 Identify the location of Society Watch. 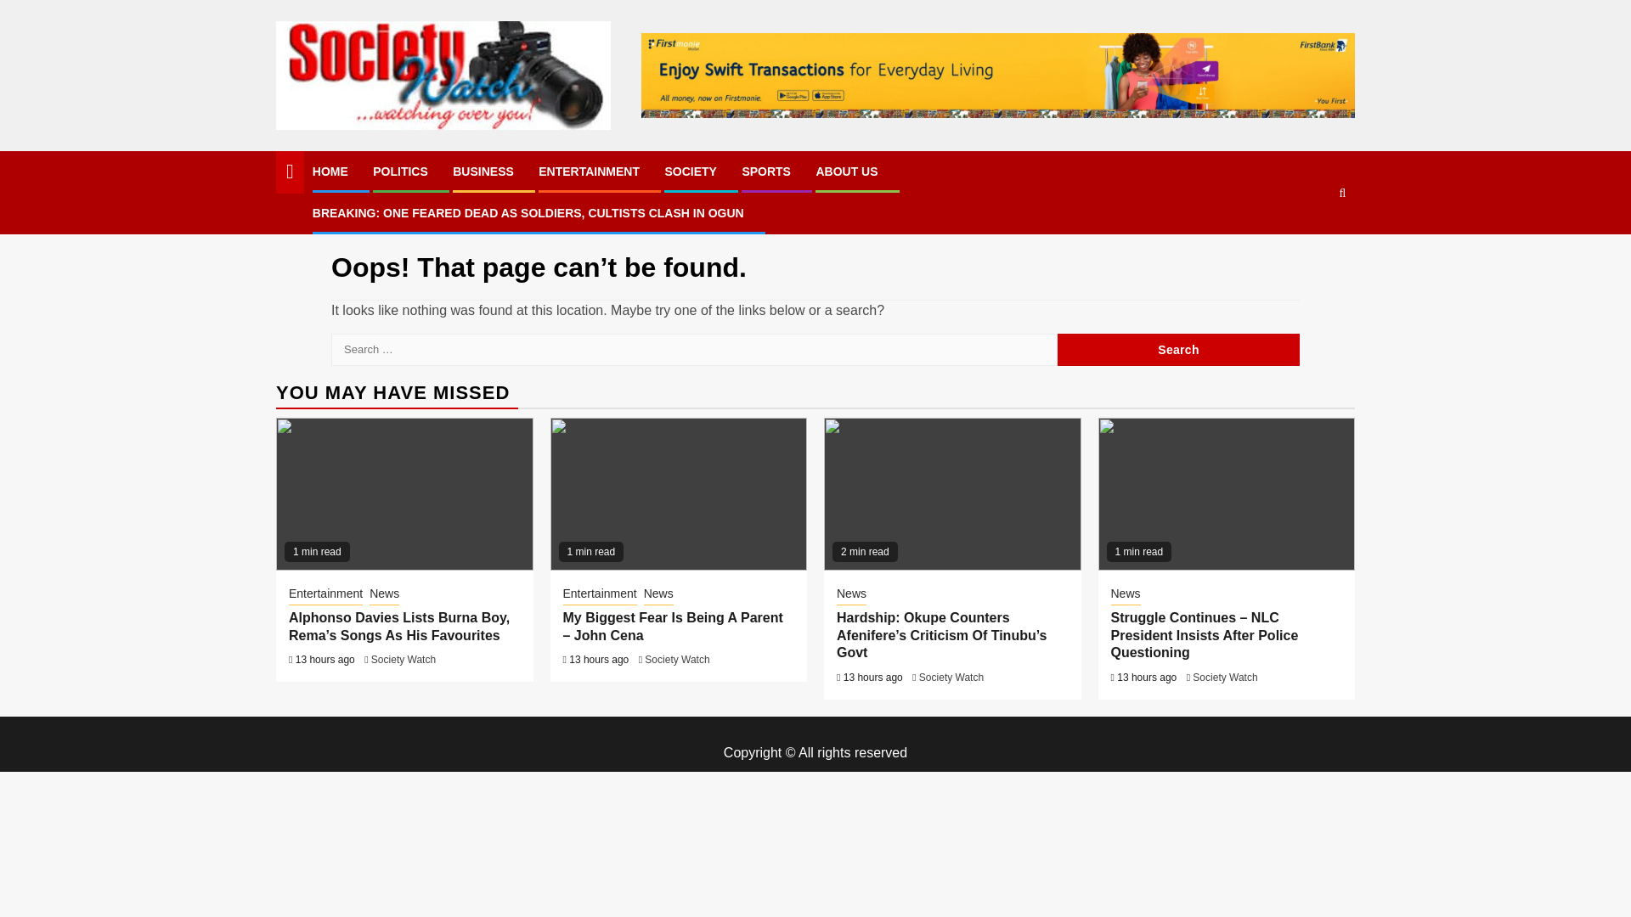
(676, 660).